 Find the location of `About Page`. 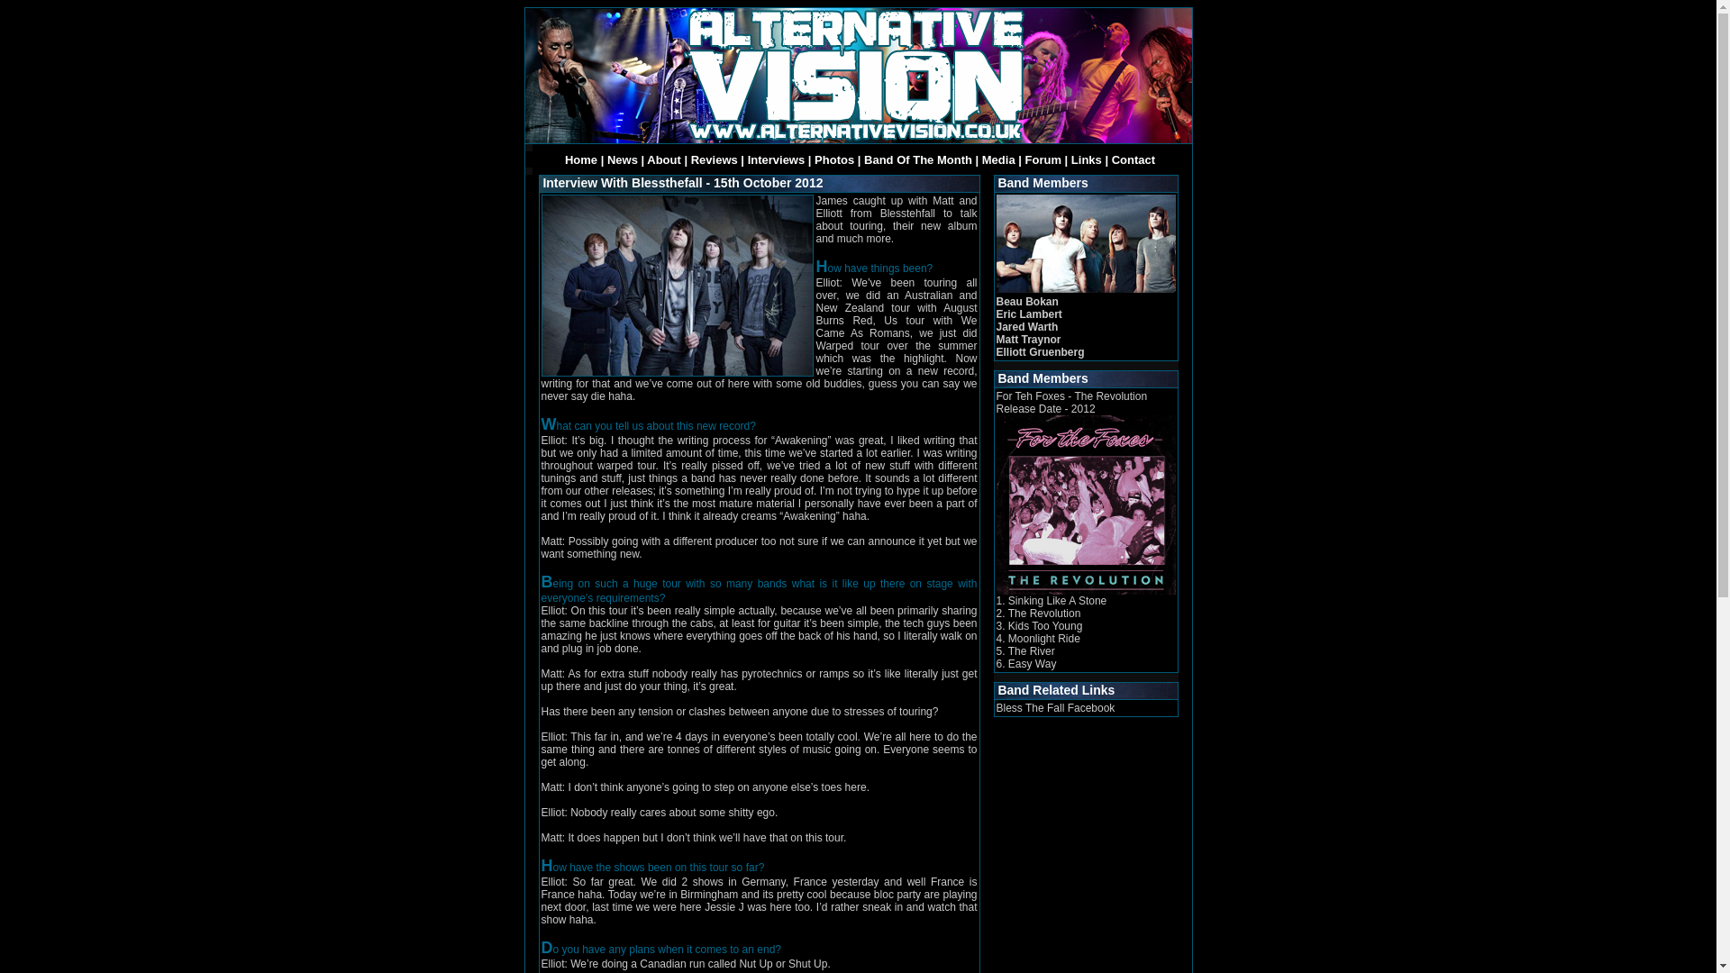

About Page is located at coordinates (664, 159).